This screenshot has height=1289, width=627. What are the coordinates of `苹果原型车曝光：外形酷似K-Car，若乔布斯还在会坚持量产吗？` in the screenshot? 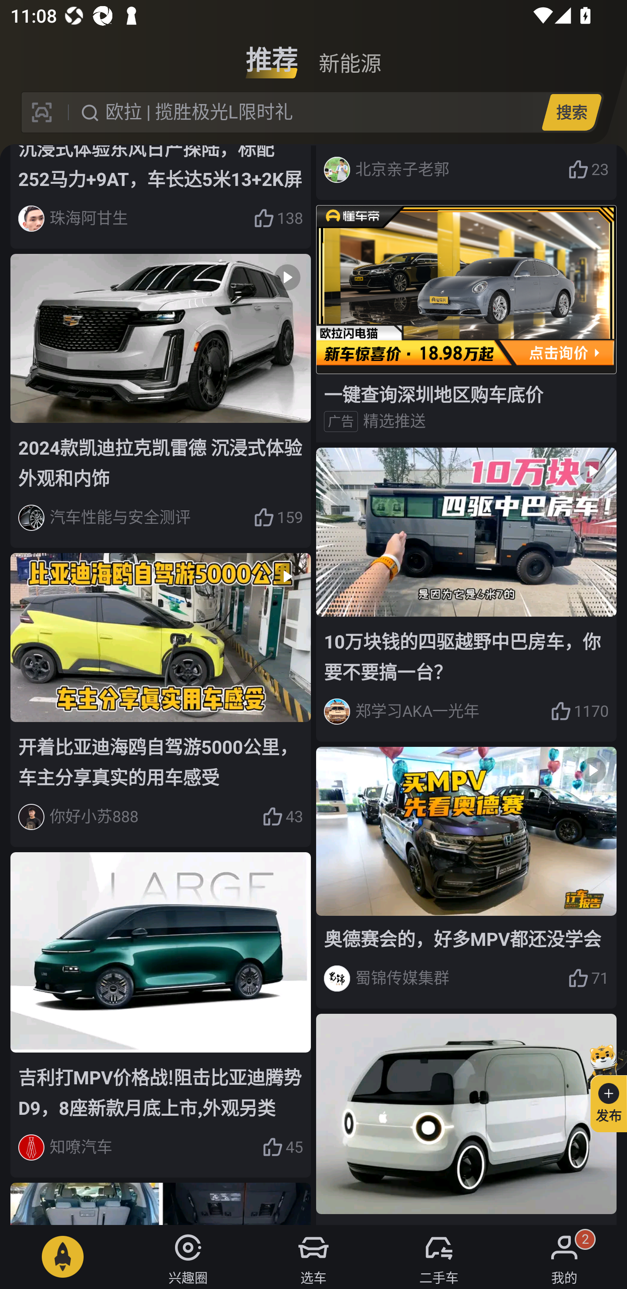 It's located at (466, 1119).